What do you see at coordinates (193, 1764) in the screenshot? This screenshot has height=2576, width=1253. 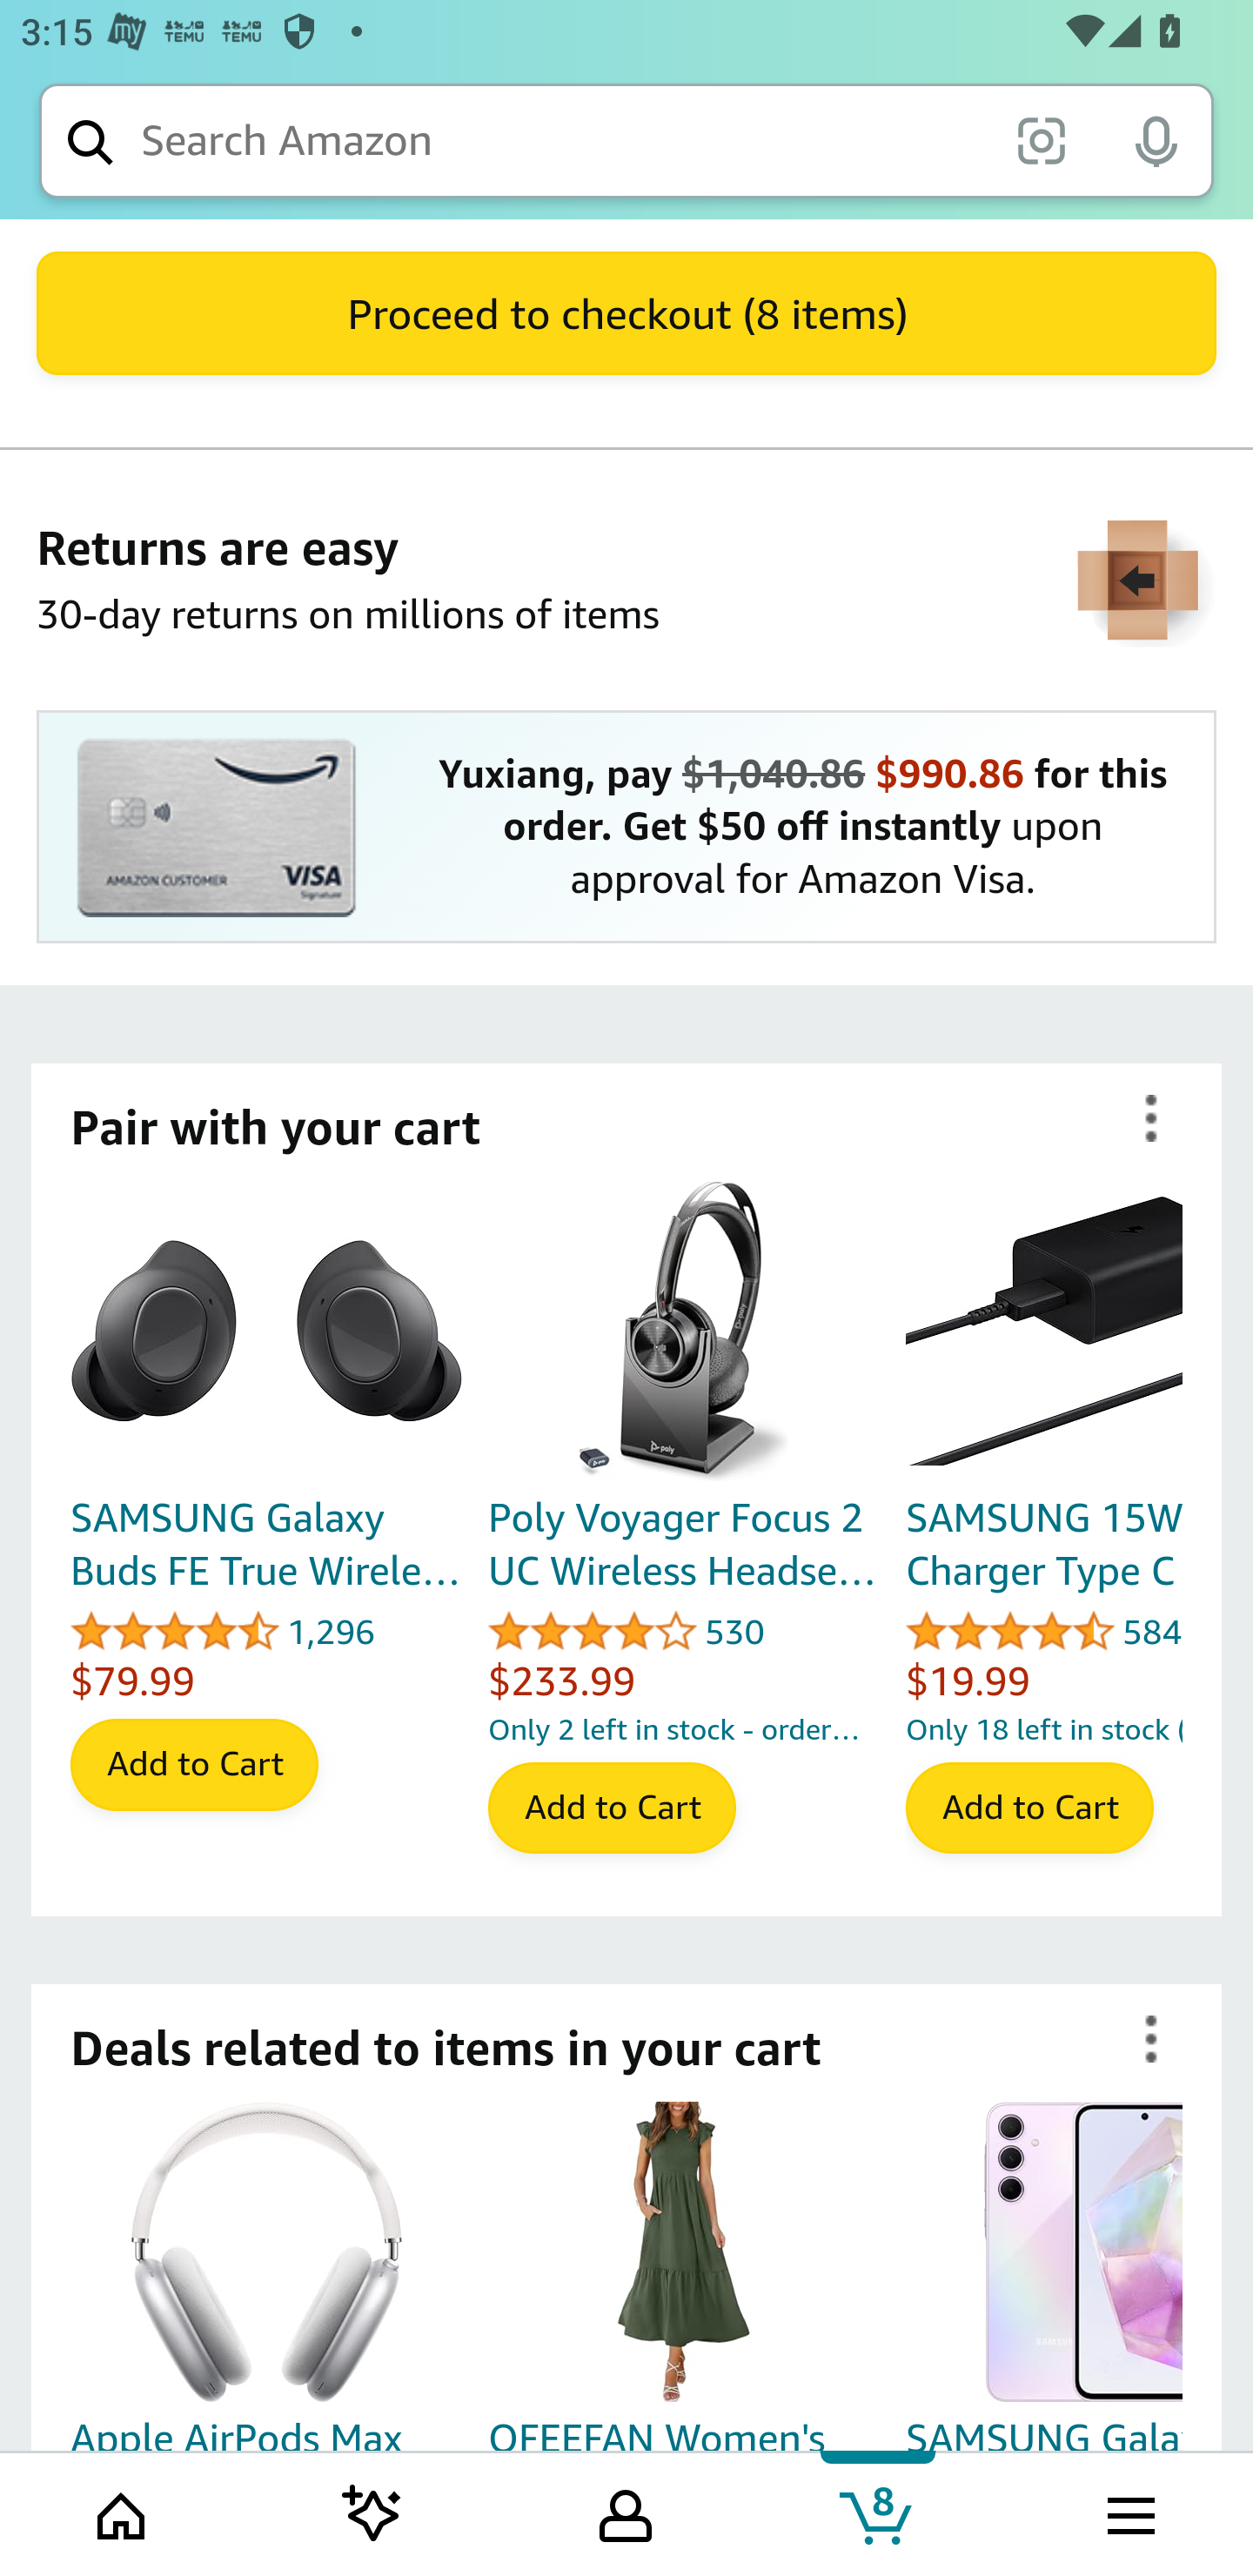 I see `Add to Cart` at bounding box center [193, 1764].